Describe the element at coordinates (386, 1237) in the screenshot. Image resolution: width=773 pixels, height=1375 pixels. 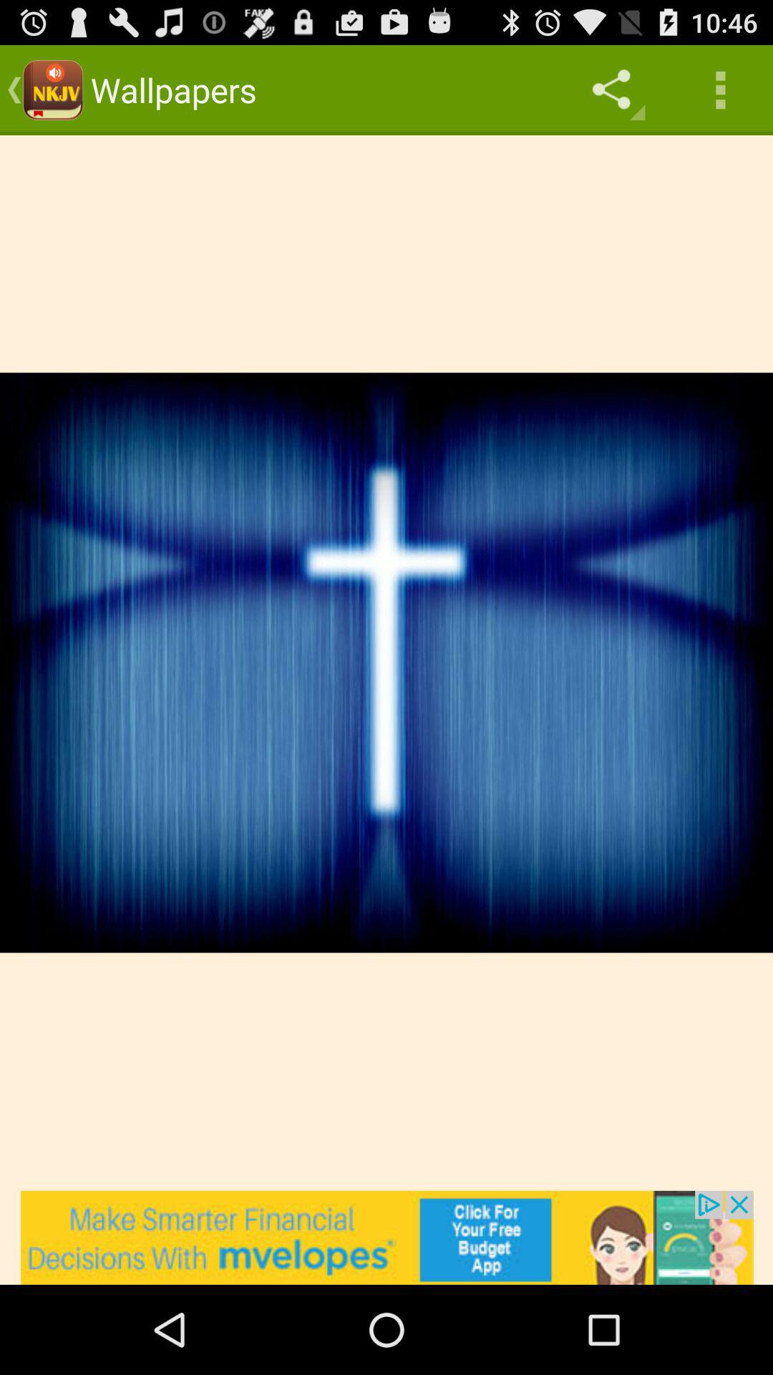
I see `share the article` at that location.